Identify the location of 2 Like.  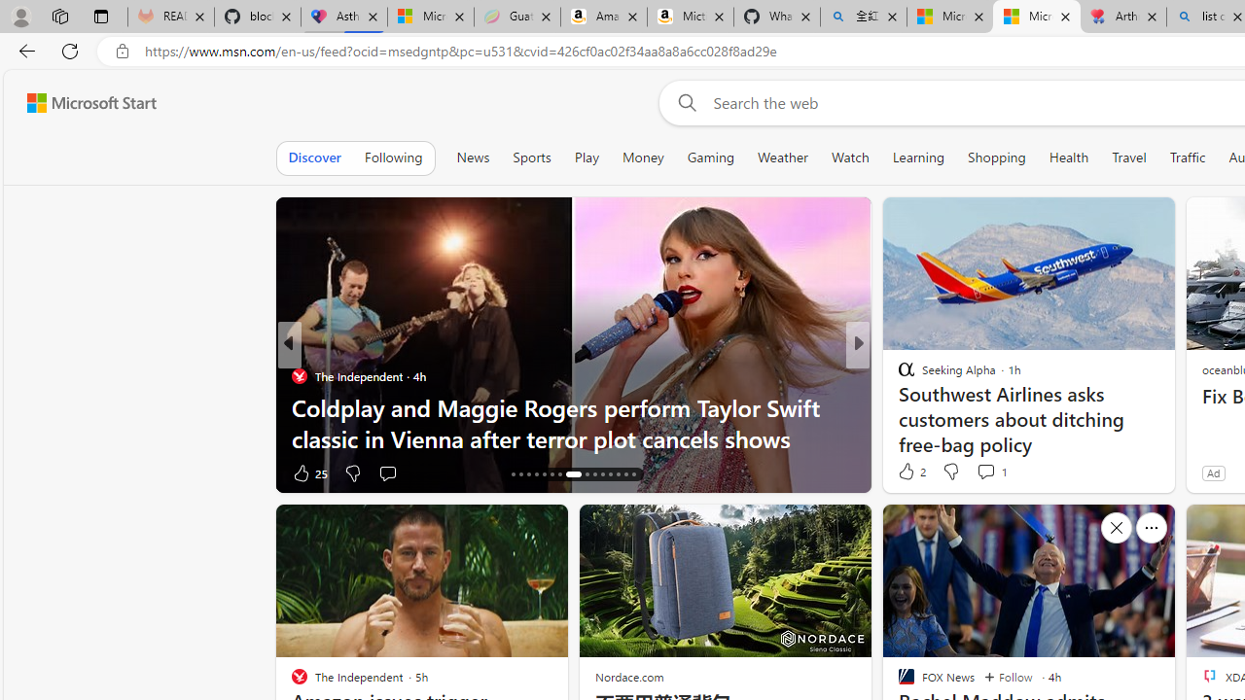
(910, 471).